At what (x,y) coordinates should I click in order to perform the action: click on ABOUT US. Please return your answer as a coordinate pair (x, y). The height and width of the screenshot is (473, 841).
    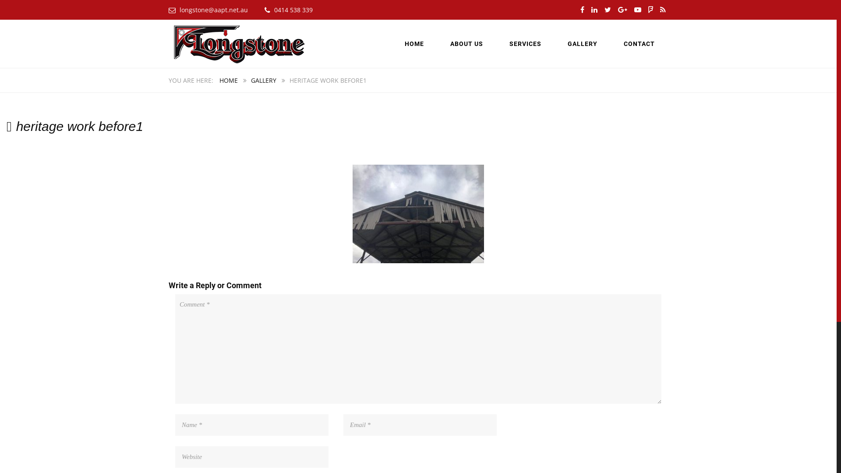
    Looking at the image, I should click on (467, 44).